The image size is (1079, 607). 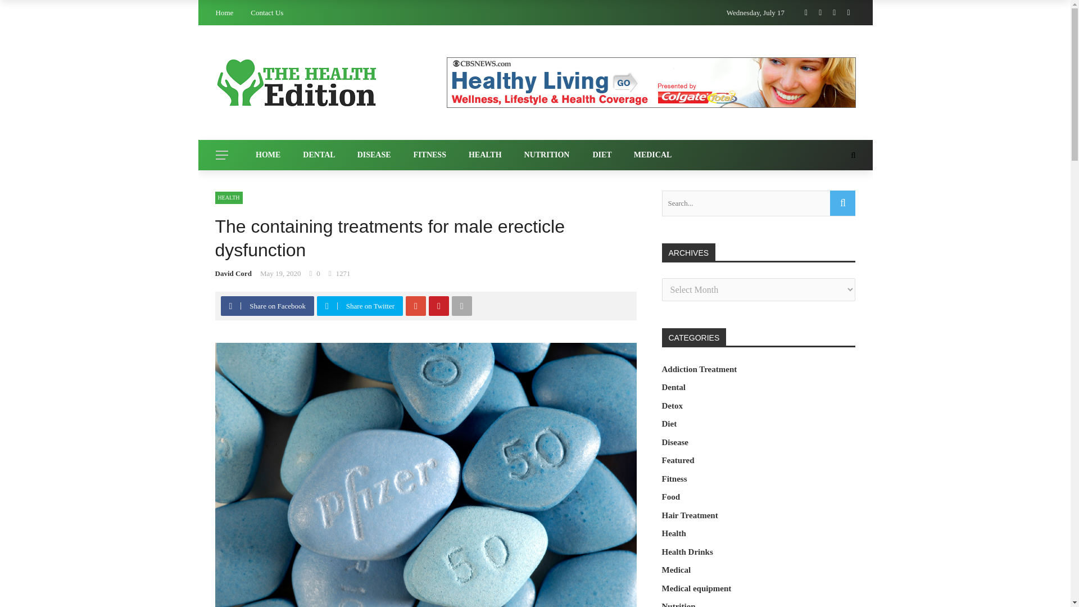 I want to click on Contact Us, so click(x=266, y=12).